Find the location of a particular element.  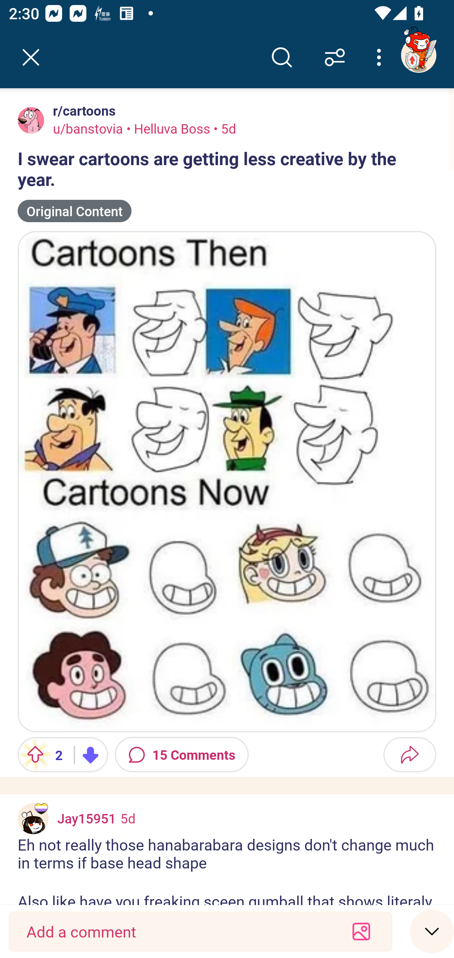

Search comments is located at coordinates (282, 57).